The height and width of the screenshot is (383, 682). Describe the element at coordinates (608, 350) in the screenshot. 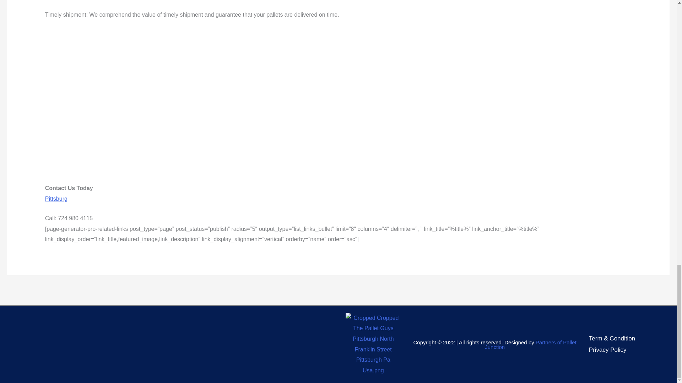

I see `Privacy Policy` at that location.